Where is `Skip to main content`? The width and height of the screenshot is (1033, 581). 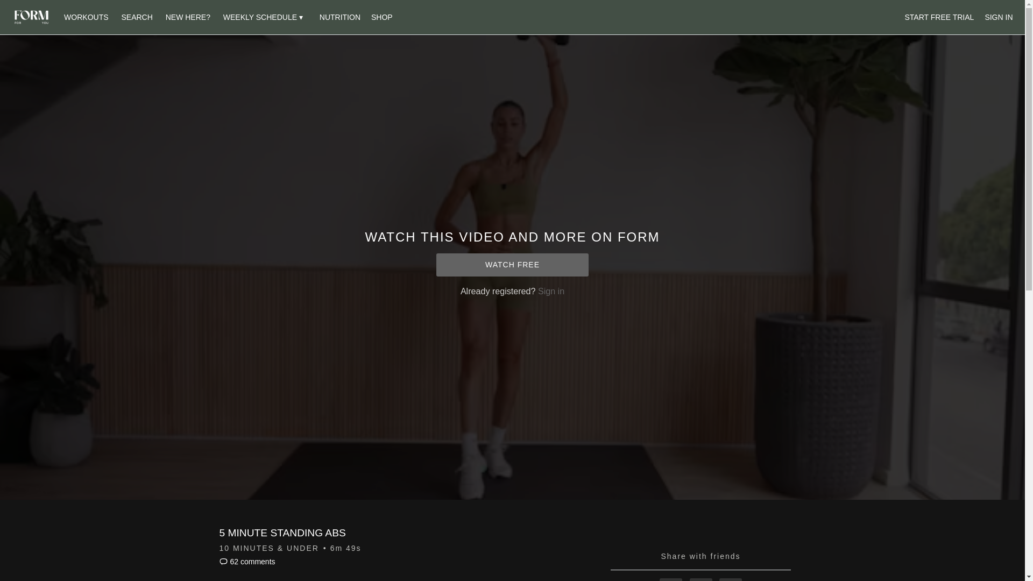 Skip to main content is located at coordinates (34, 5).